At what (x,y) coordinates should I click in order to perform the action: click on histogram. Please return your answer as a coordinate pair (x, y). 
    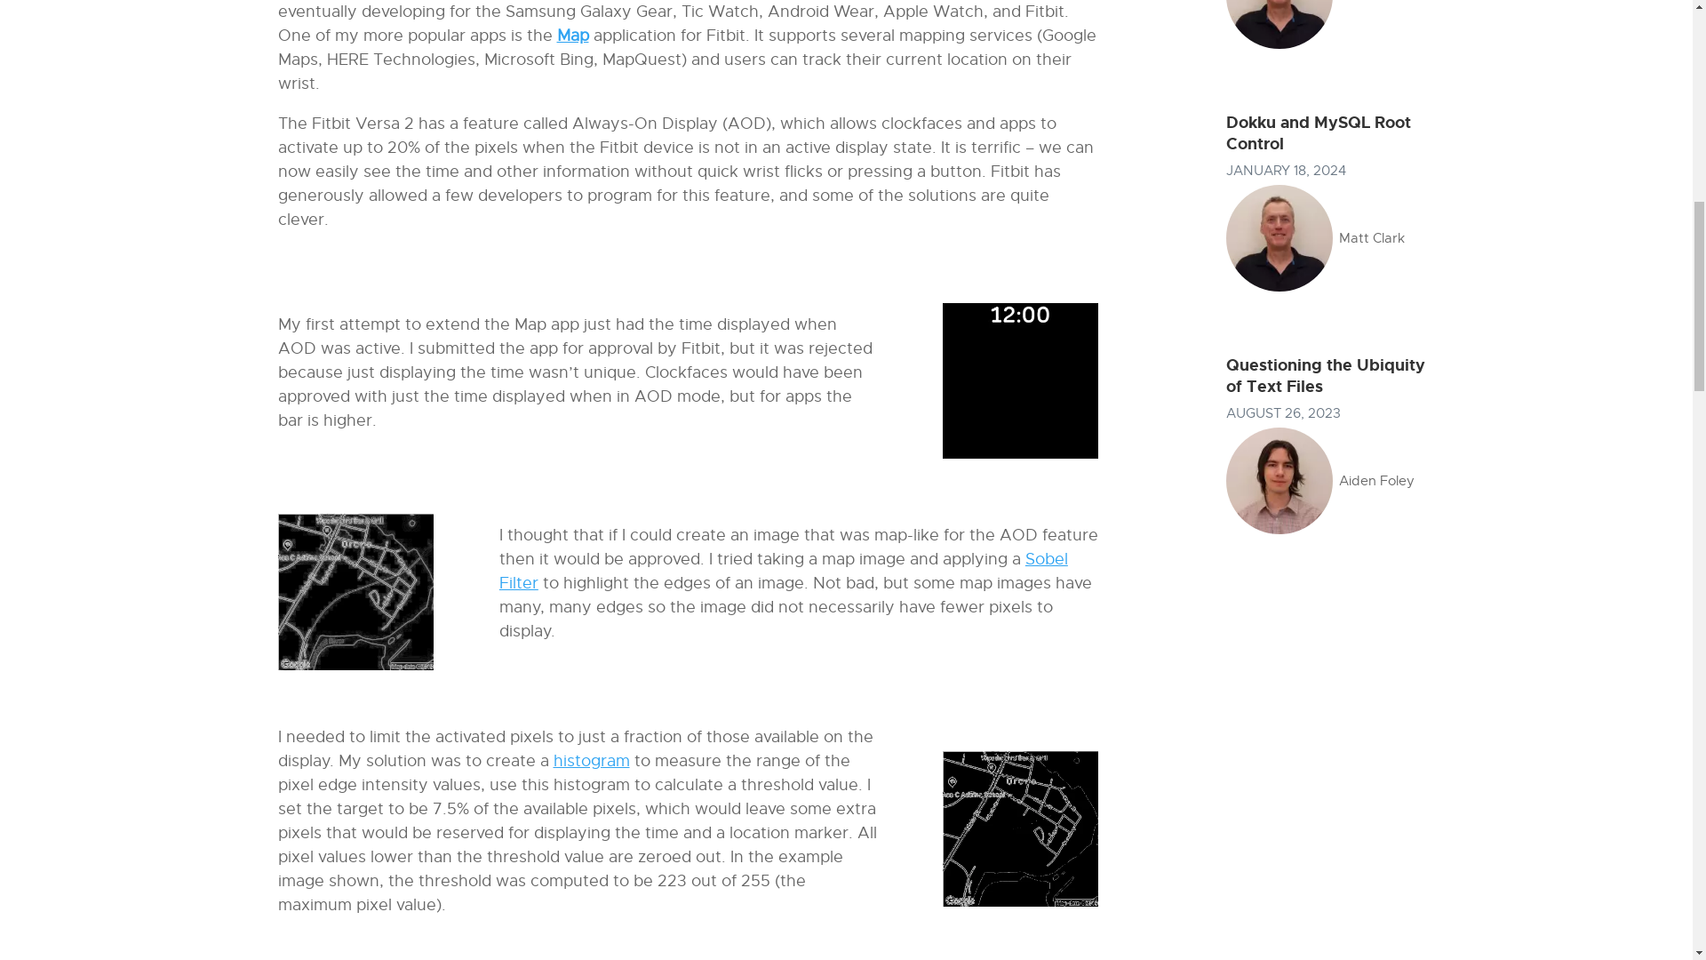
    Looking at the image, I should click on (591, 761).